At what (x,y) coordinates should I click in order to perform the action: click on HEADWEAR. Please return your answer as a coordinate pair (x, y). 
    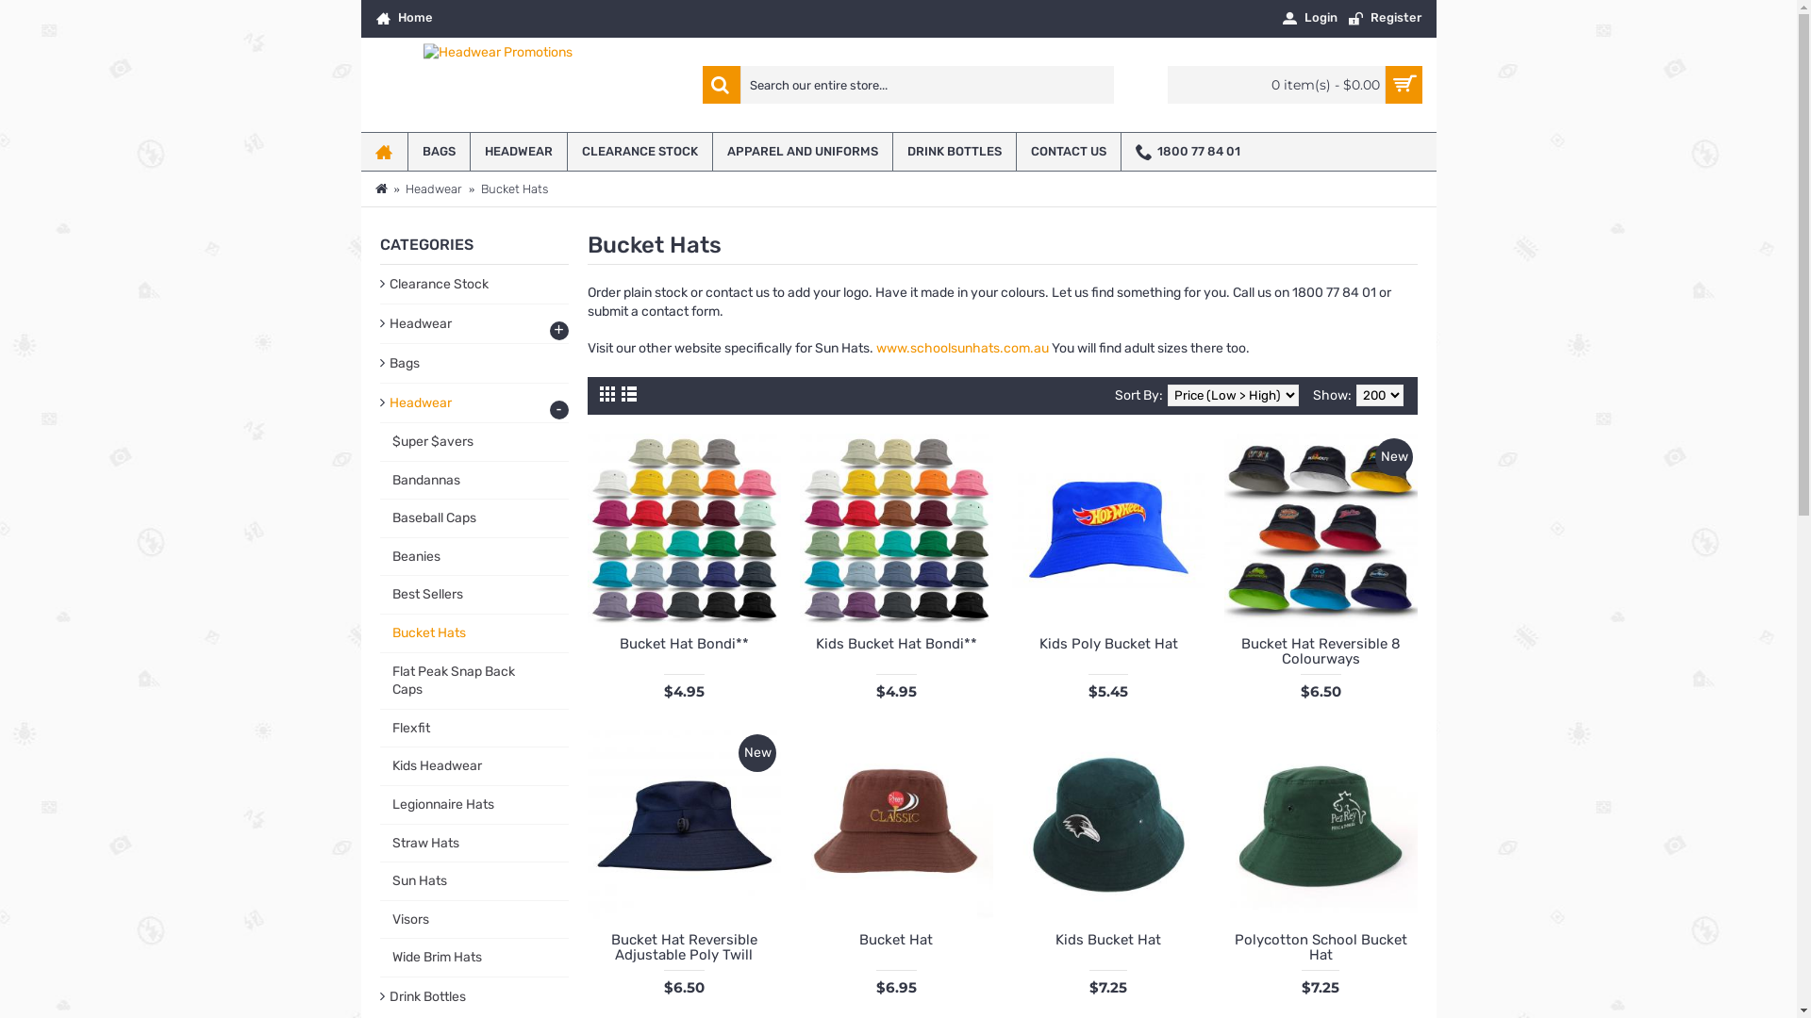
    Looking at the image, I should click on (518, 152).